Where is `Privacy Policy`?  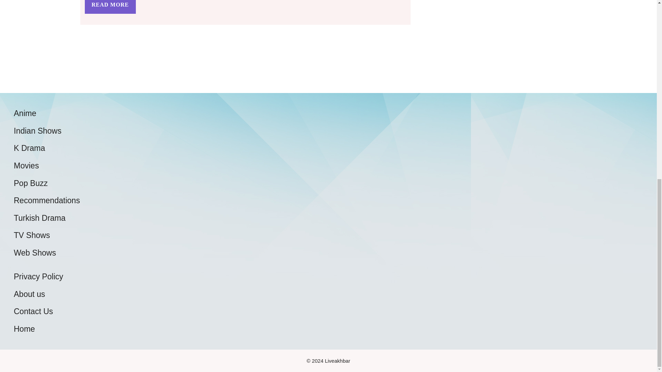
Privacy Policy is located at coordinates (38, 276).